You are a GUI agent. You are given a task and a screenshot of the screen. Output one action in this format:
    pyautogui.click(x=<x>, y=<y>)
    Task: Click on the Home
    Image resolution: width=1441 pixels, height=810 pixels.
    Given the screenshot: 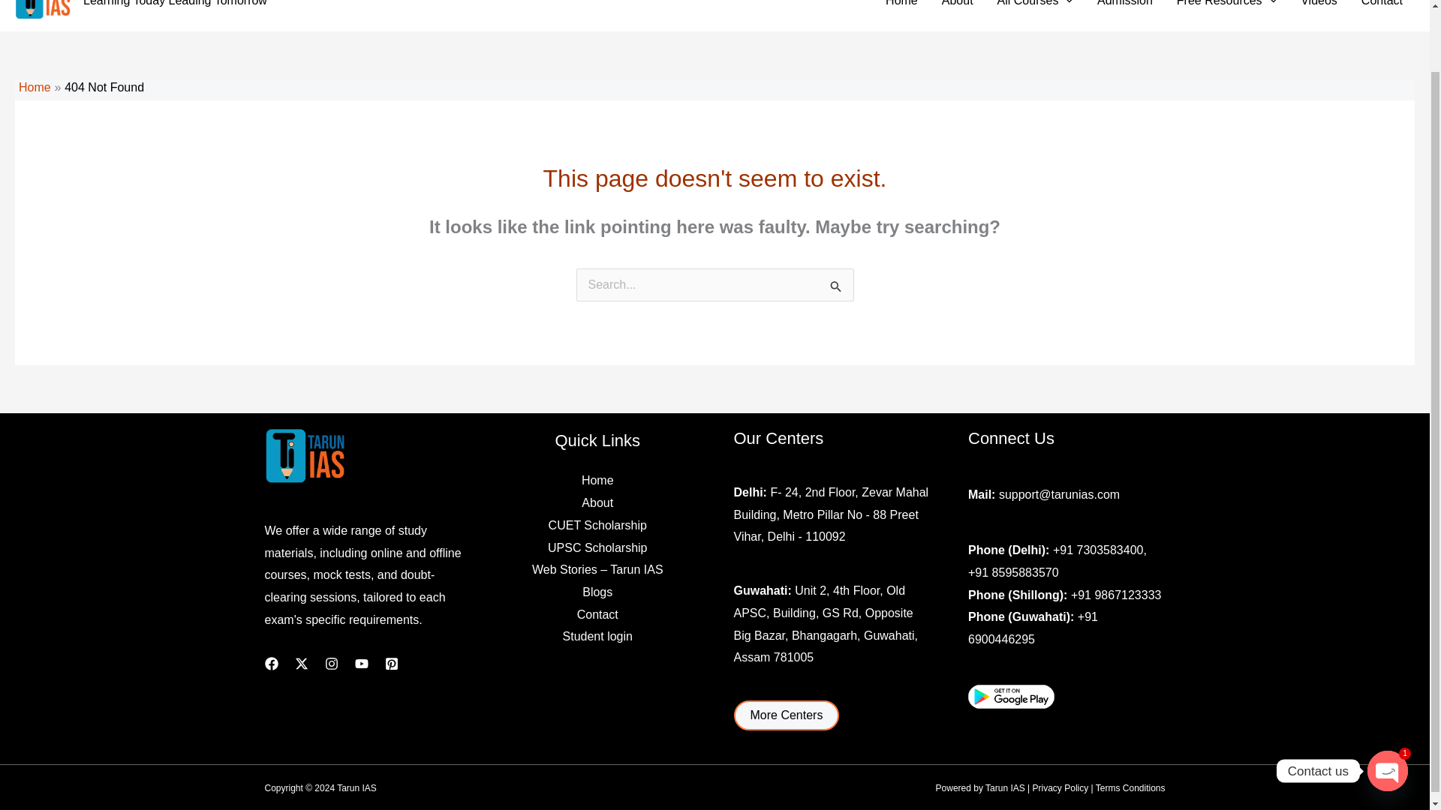 What is the action you would take?
    pyautogui.click(x=901, y=6)
    